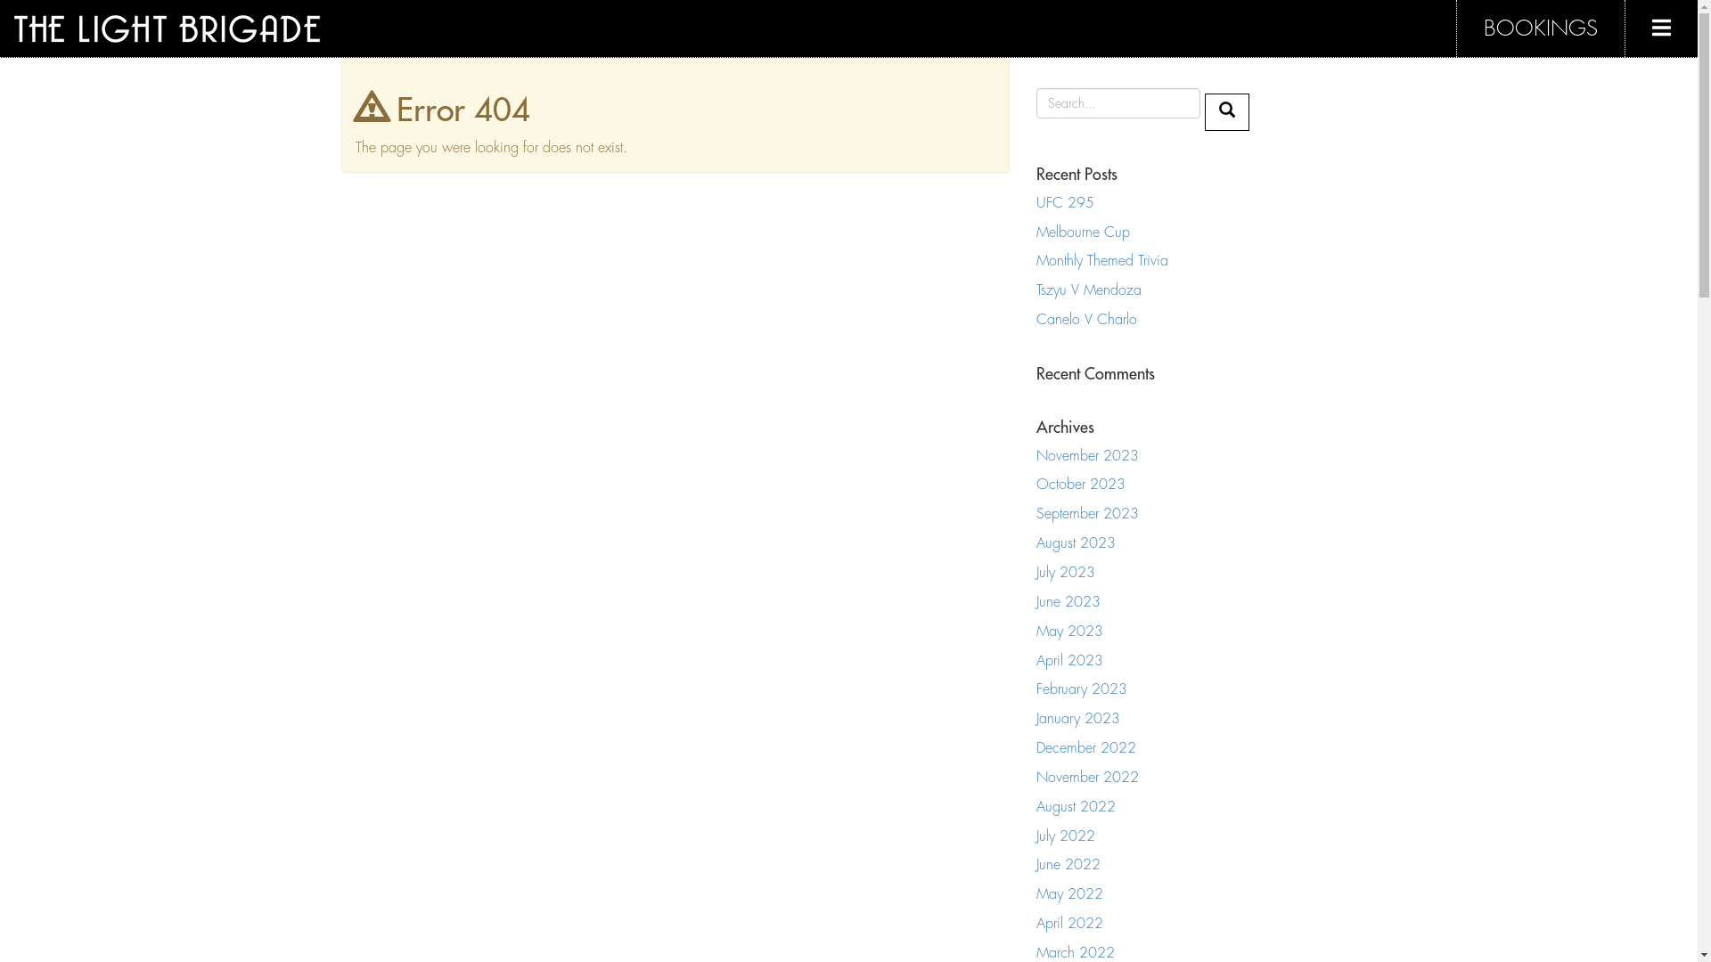 Image resolution: width=1711 pixels, height=962 pixels. I want to click on Canelo V Charlo, so click(1085, 320).